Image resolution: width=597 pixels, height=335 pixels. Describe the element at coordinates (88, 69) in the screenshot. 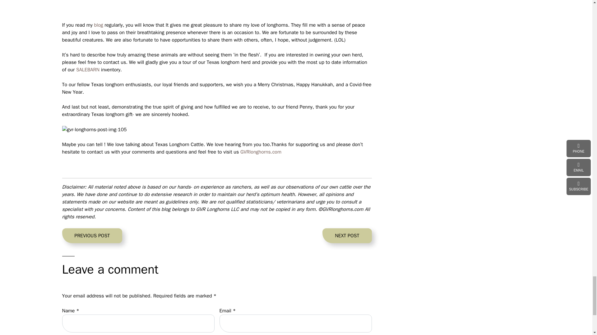

I see `GVRlonghorns.com` at that location.